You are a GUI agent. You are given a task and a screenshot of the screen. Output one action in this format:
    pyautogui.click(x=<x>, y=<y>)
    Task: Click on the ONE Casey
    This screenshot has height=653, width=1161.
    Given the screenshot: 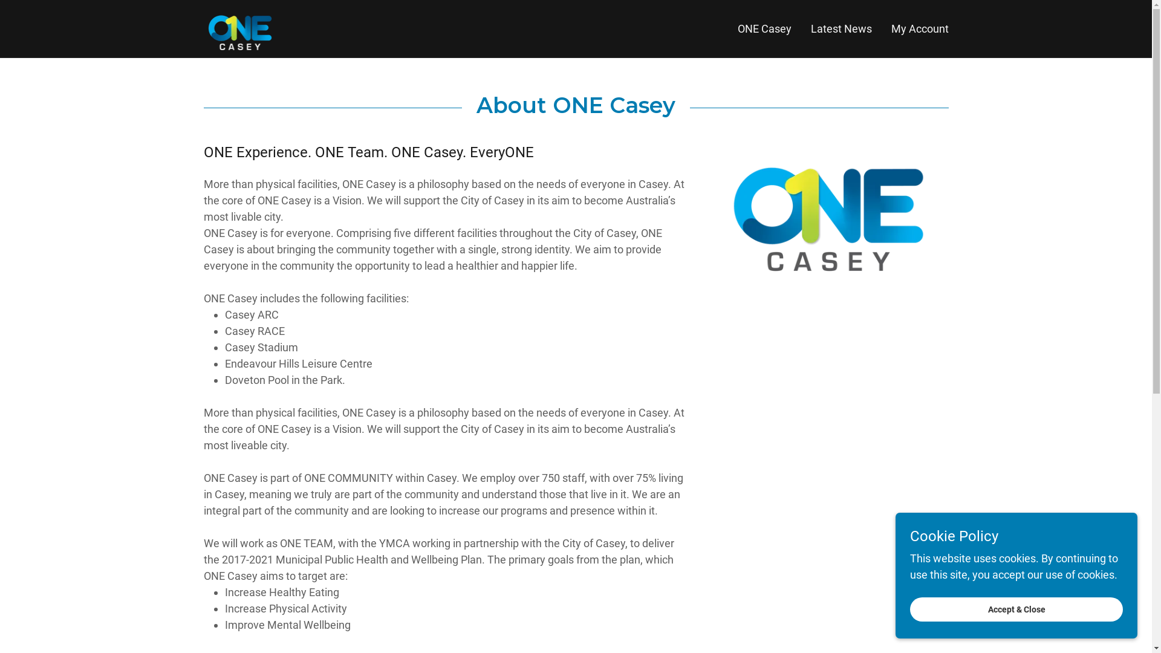 What is the action you would take?
    pyautogui.click(x=764, y=29)
    